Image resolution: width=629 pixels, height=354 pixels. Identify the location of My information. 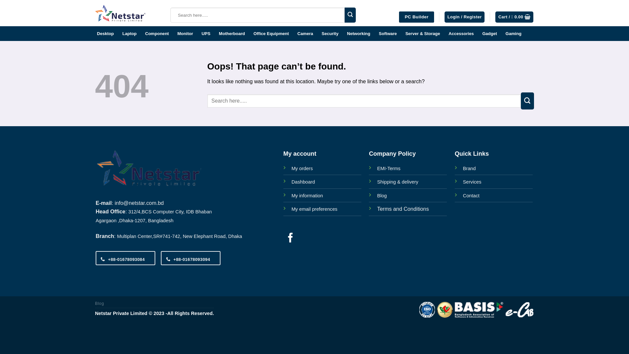
(307, 196).